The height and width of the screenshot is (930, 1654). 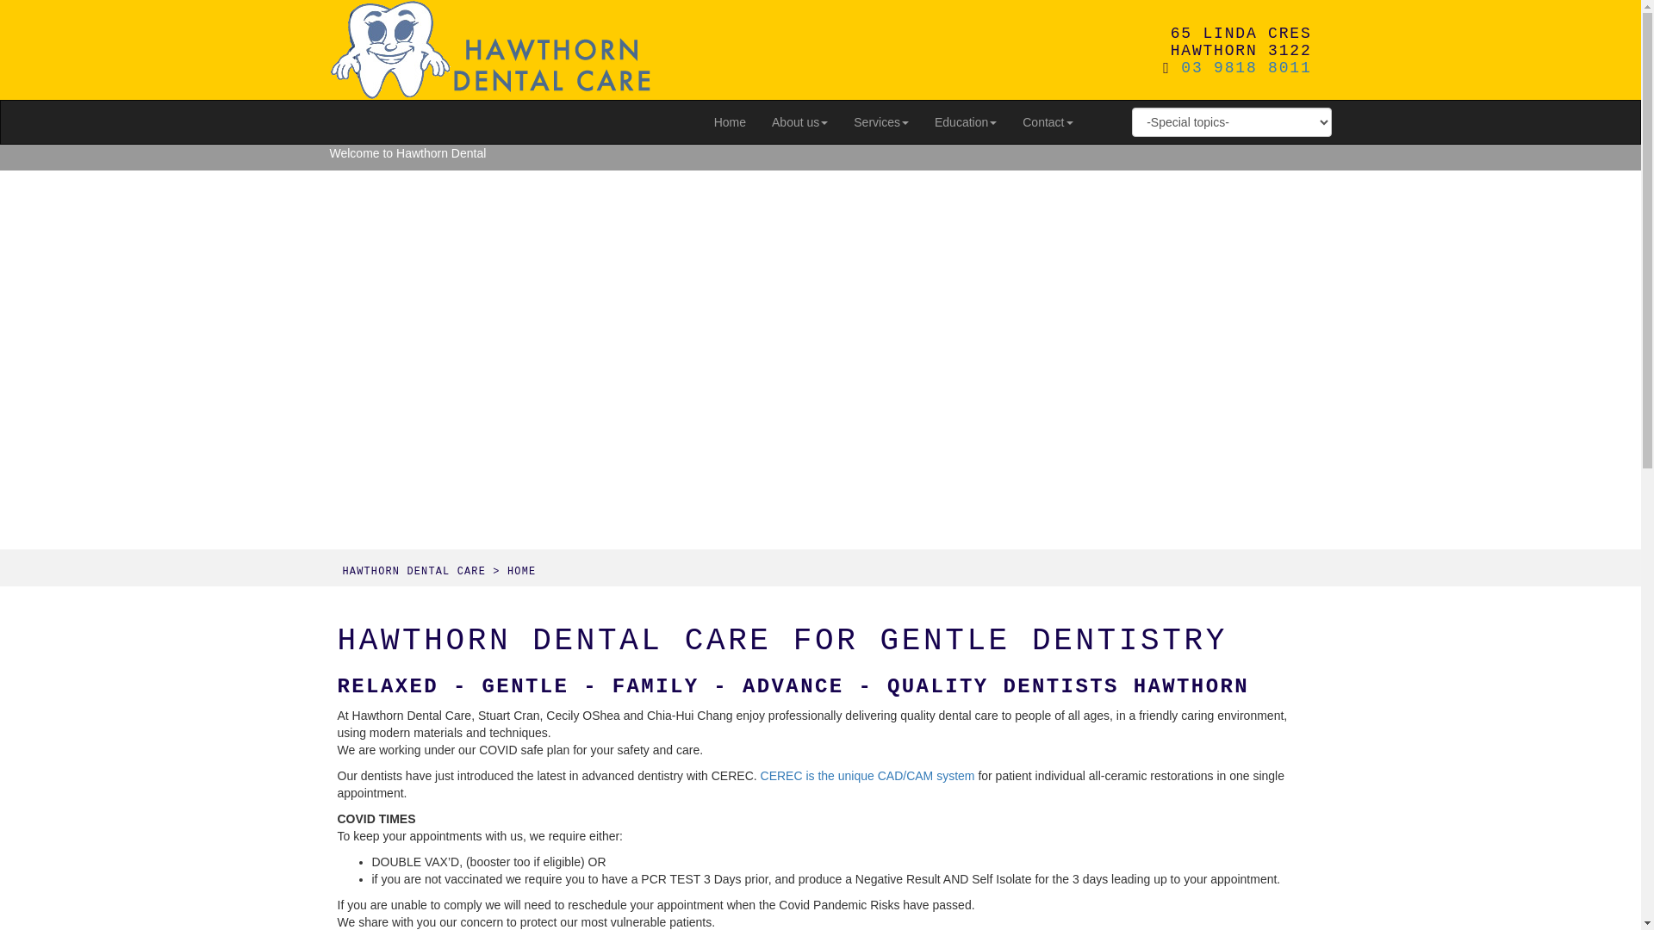 I want to click on Education, so click(x=966, y=122).